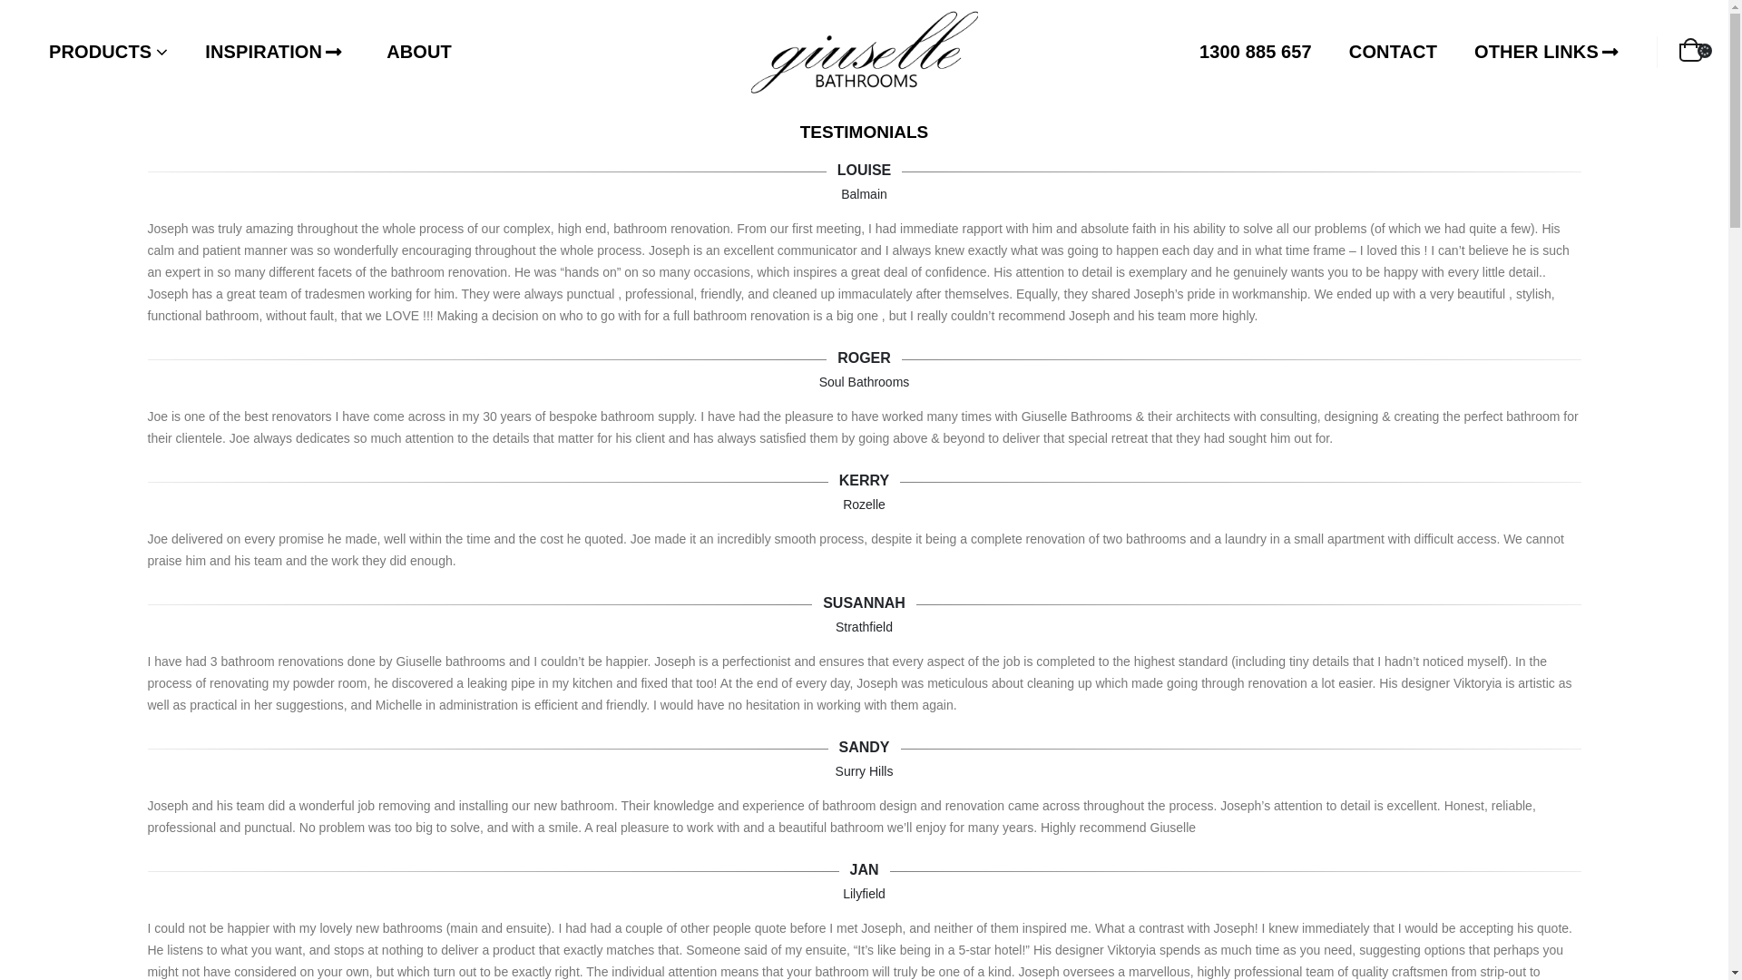  I want to click on Giuselle Bathrooms - Quality is our passion, so click(865, 53).